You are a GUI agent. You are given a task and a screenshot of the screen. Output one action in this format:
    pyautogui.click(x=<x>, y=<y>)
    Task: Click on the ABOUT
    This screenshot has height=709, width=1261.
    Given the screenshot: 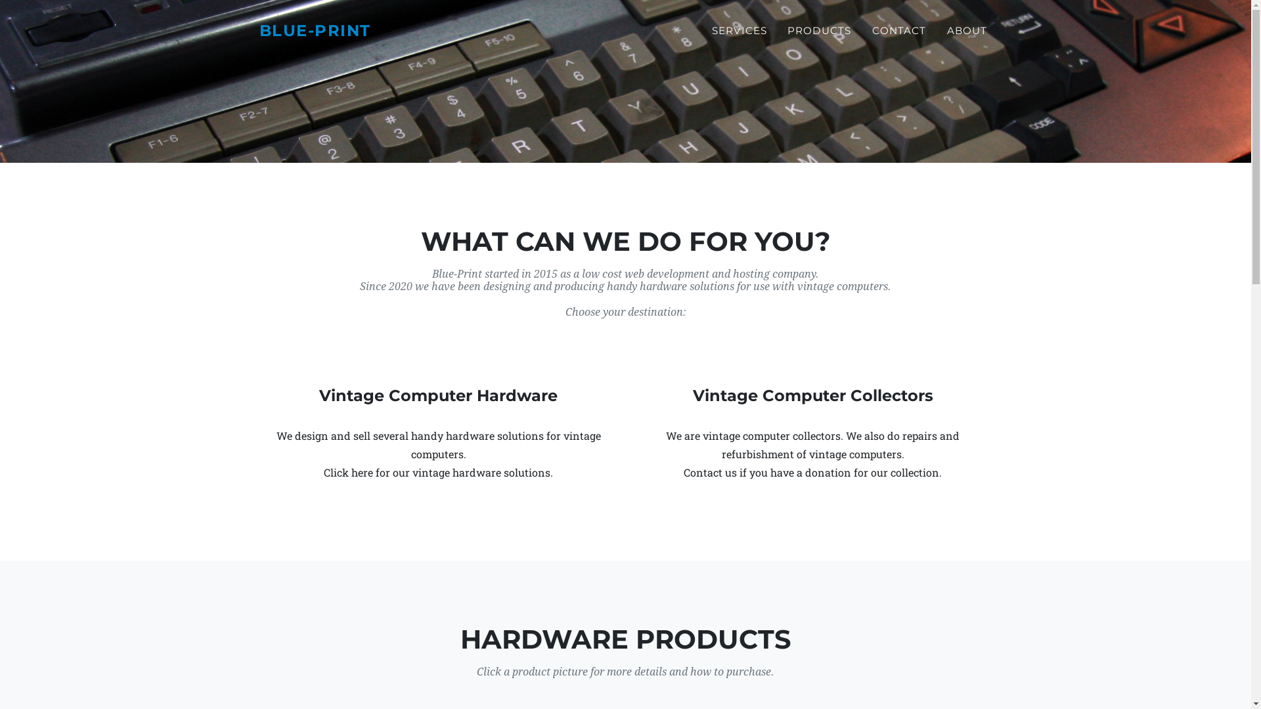 What is the action you would take?
    pyautogui.click(x=967, y=32)
    